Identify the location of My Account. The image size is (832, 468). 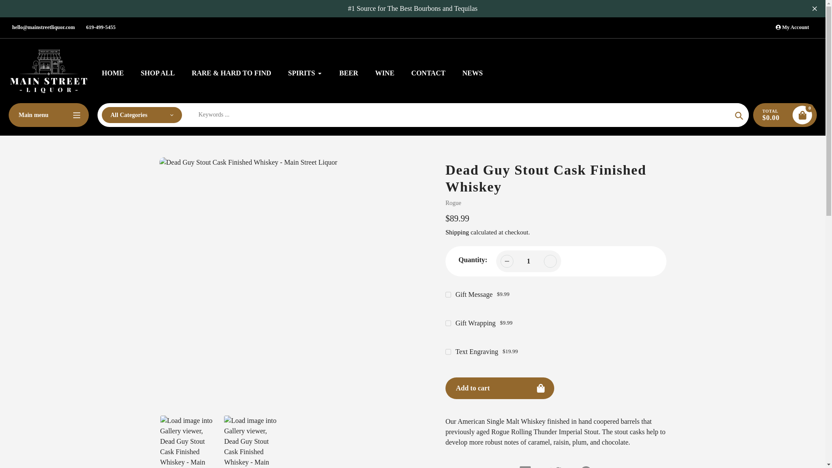
(792, 27).